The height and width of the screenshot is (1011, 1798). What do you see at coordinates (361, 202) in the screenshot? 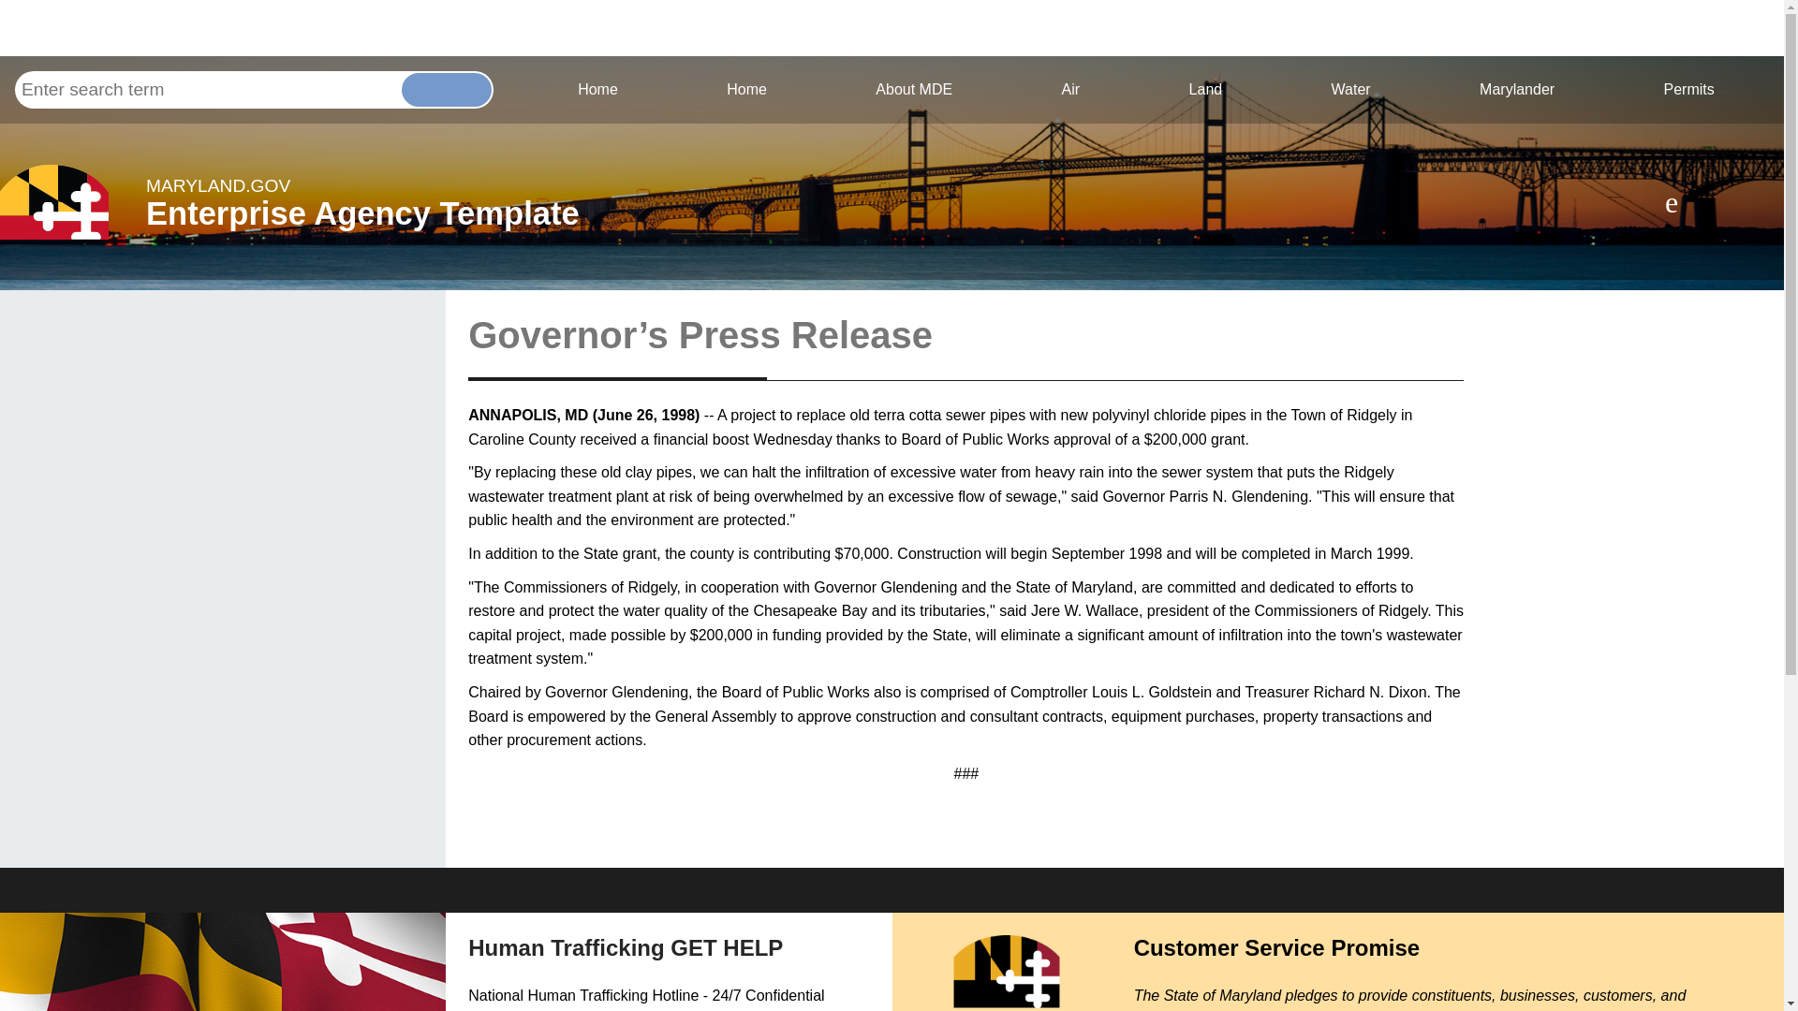
I see `Marylander` at bounding box center [361, 202].